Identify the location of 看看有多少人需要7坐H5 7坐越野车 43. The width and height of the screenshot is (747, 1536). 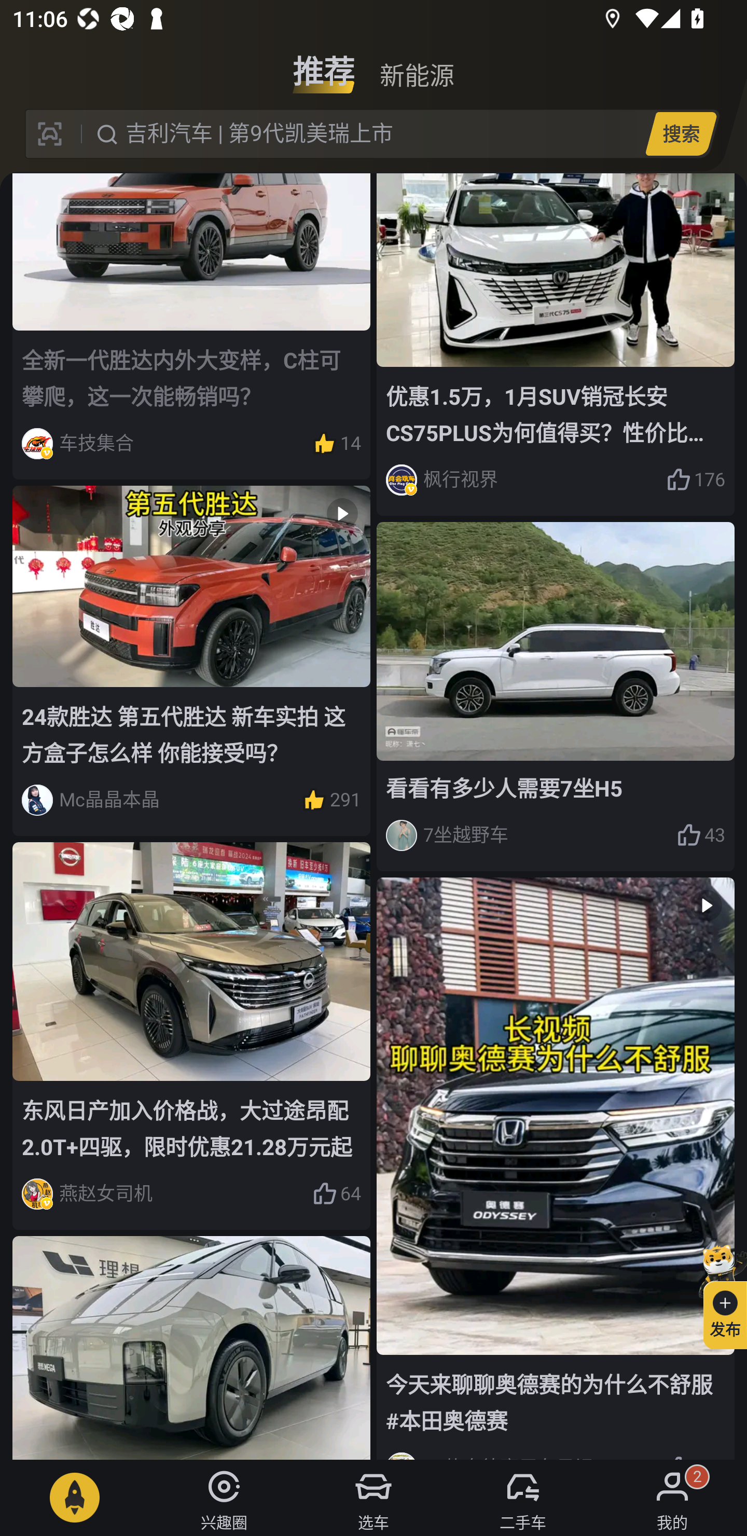
(555, 696).